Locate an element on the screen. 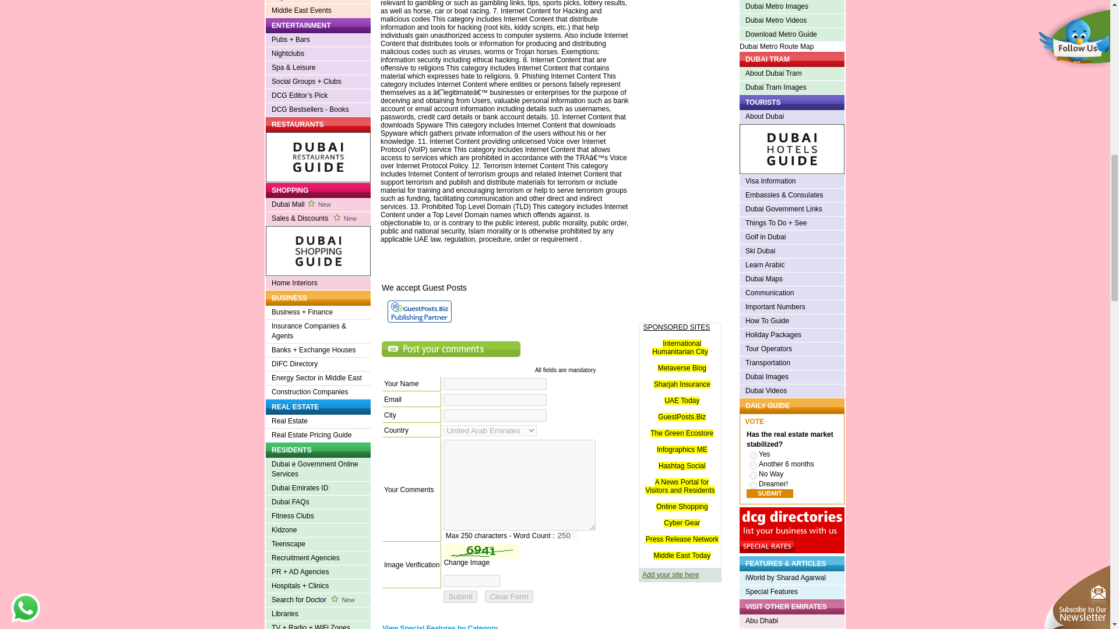  SUBMIT is located at coordinates (769, 494).